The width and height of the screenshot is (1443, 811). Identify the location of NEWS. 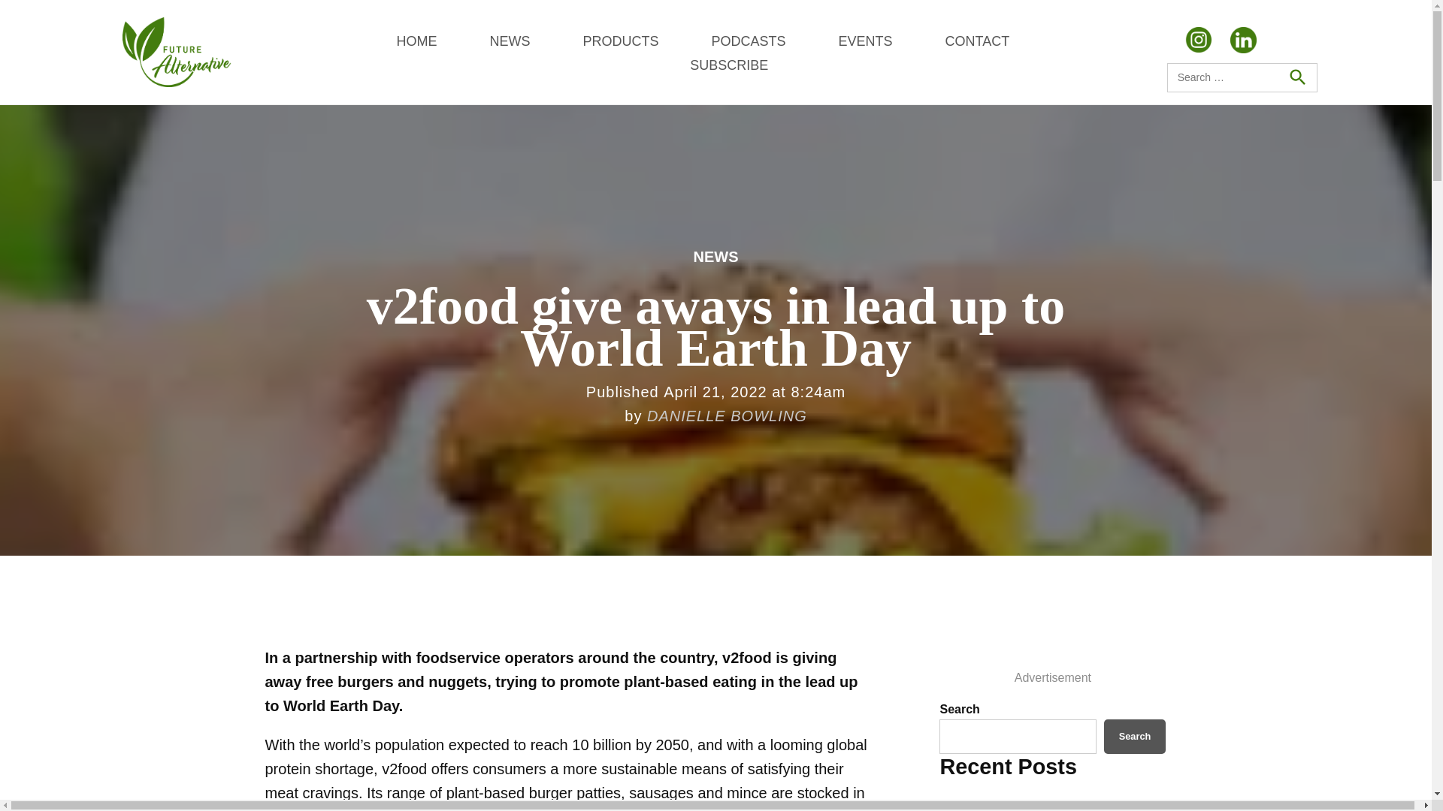
(509, 41).